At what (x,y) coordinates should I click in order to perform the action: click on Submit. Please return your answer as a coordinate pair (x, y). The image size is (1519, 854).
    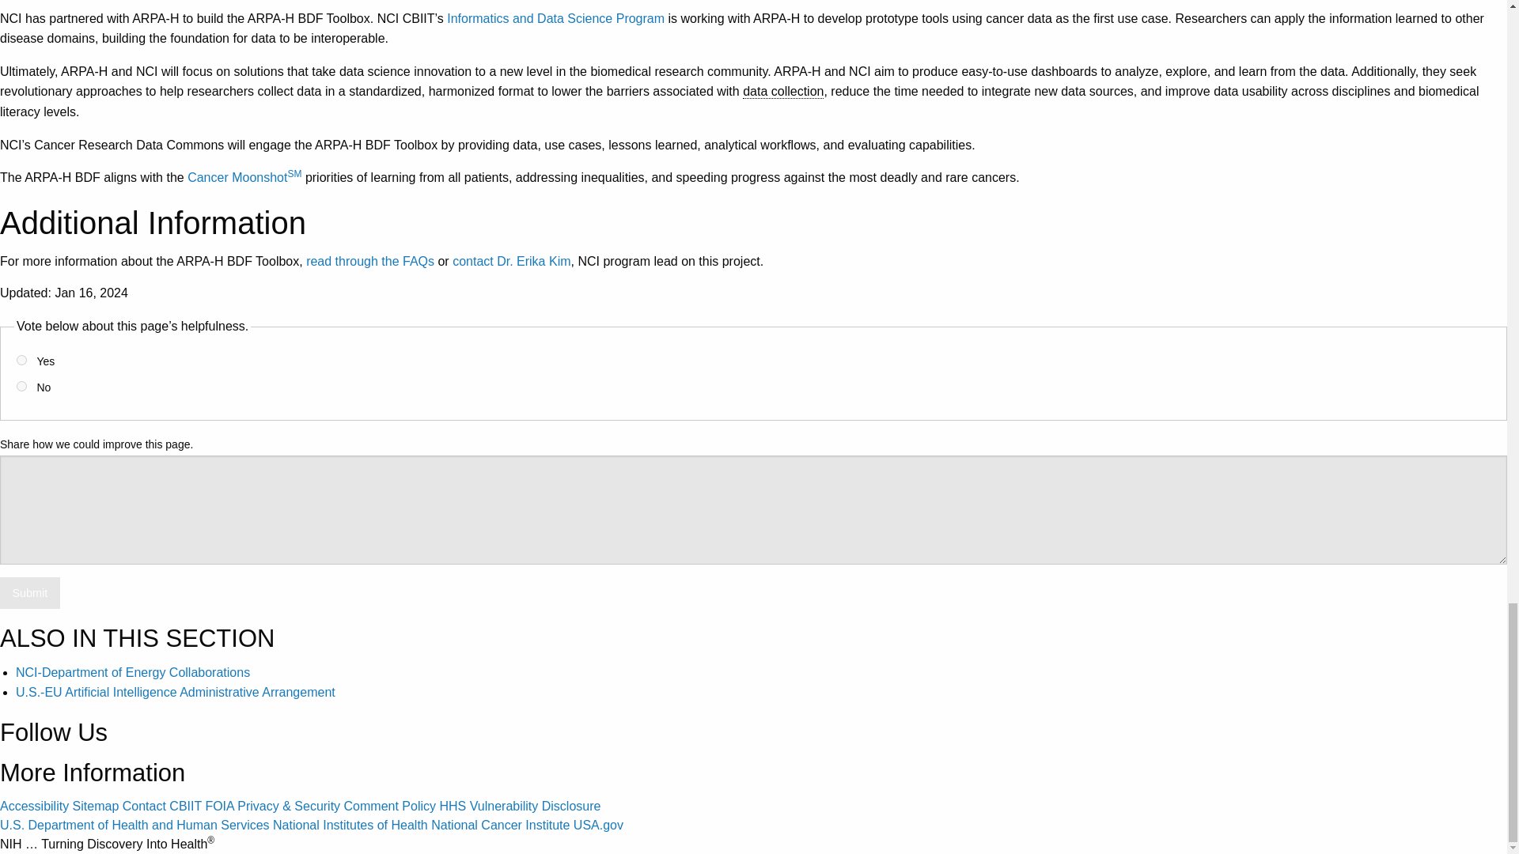
    Looking at the image, I should click on (30, 593).